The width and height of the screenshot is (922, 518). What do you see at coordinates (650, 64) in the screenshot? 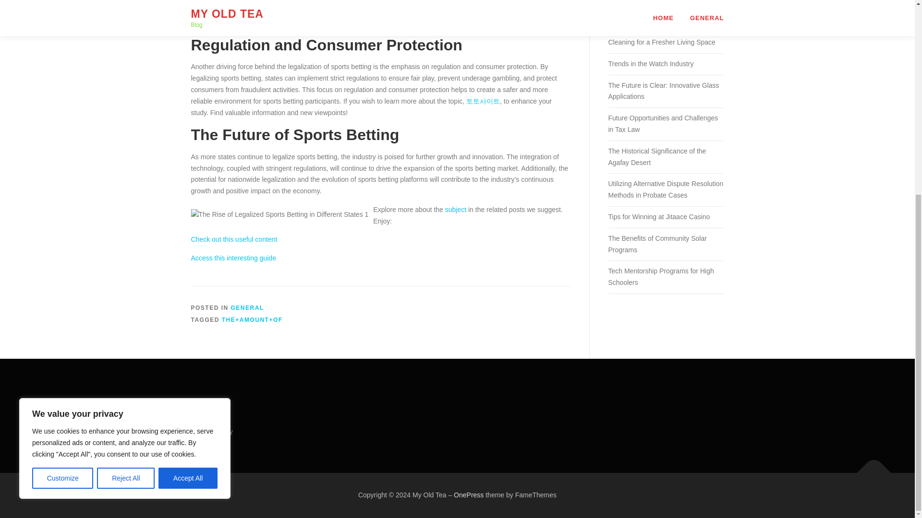
I see `Trends in the Watch Industry` at bounding box center [650, 64].